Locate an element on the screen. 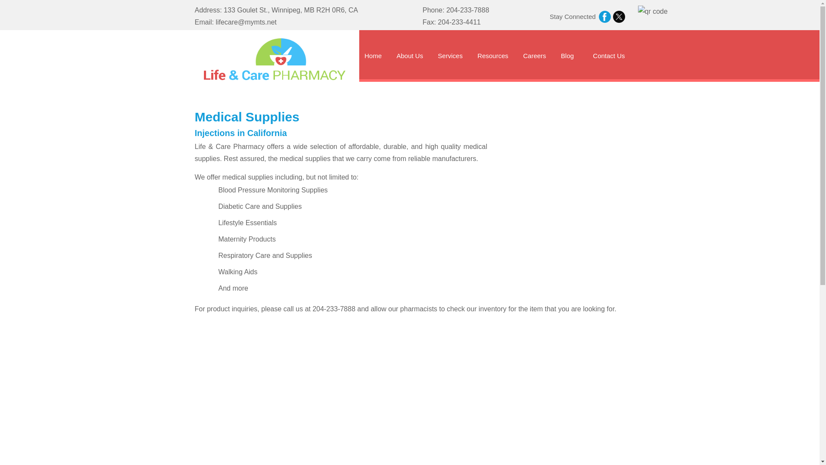 This screenshot has height=465, width=826. Careers is located at coordinates (534, 54).